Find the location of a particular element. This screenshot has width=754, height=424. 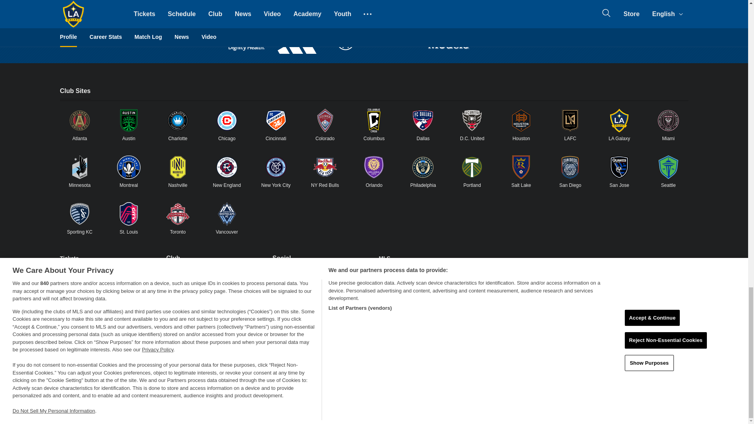

Link to Miami is located at coordinates (668, 120).